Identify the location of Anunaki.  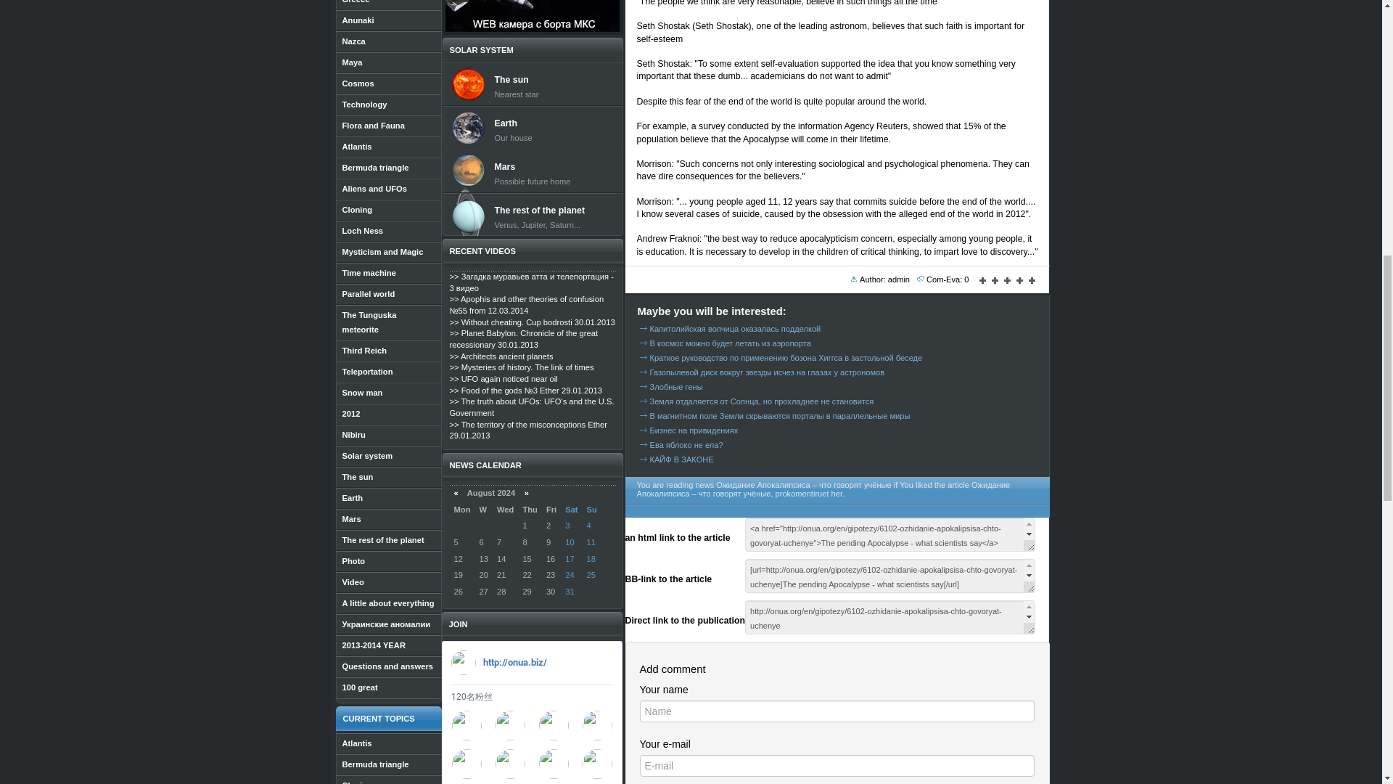
(388, 20).